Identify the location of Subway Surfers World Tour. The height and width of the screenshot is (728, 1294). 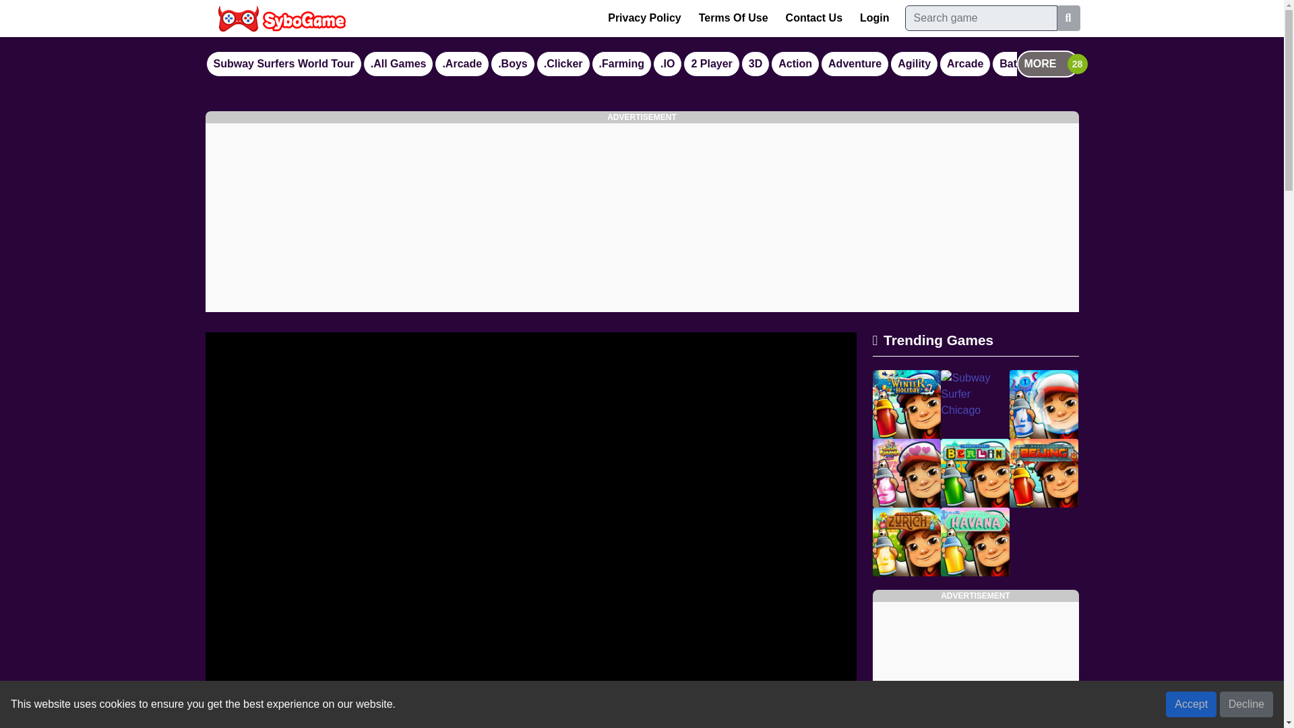
(283, 63).